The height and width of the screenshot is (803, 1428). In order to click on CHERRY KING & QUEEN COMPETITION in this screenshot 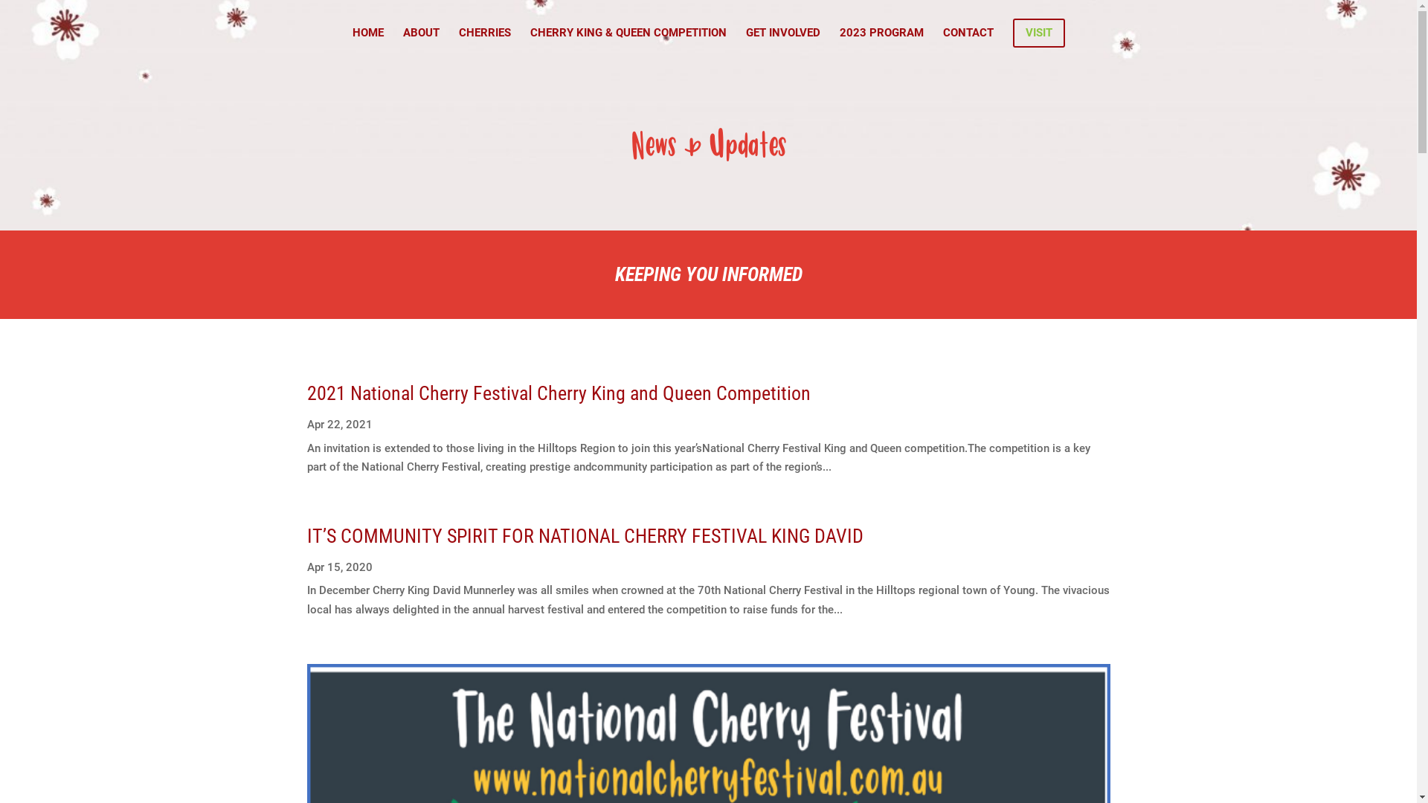, I will do `click(628, 42)`.